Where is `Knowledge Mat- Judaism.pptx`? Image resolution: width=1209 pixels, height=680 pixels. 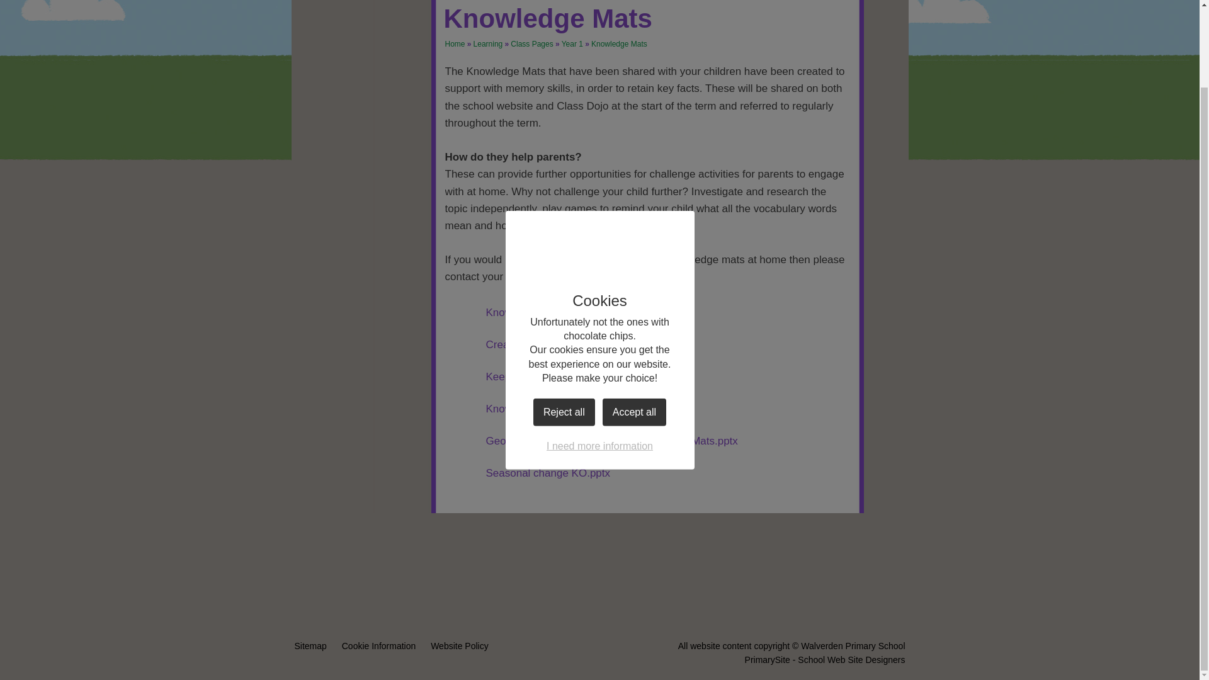 Knowledge Mat- Judaism.pptx is located at coordinates (536, 409).